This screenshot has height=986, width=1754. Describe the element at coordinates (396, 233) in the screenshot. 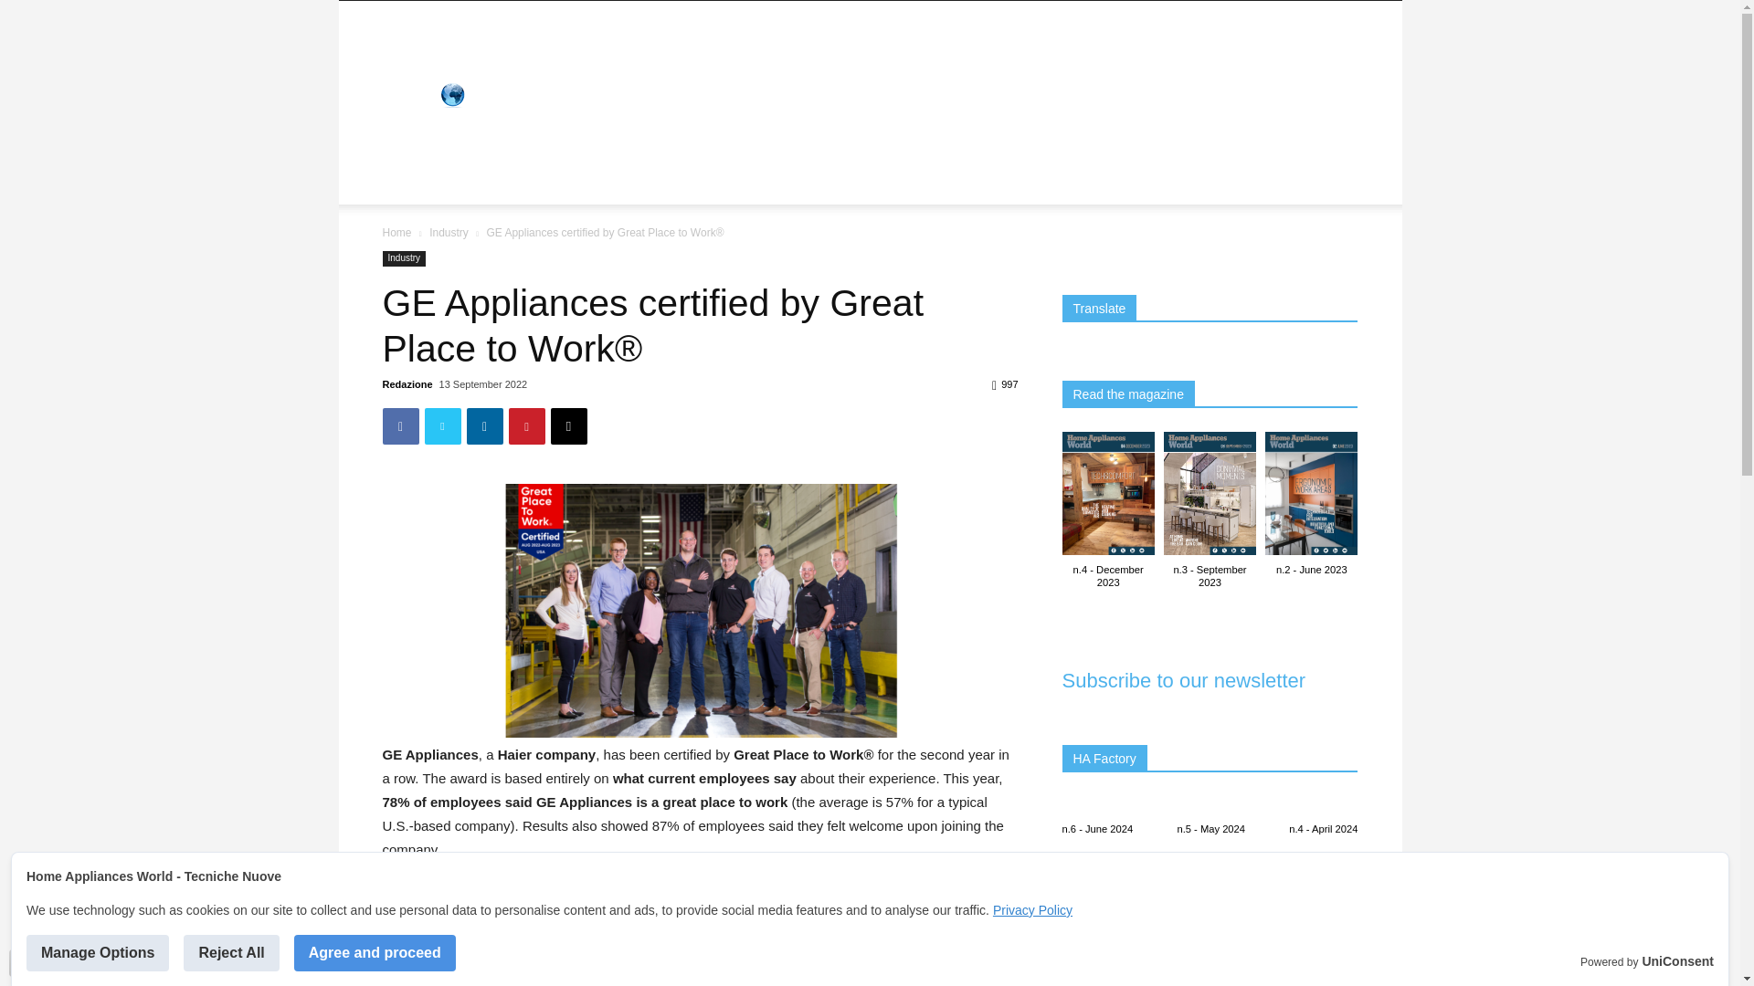

I see `Home` at that location.